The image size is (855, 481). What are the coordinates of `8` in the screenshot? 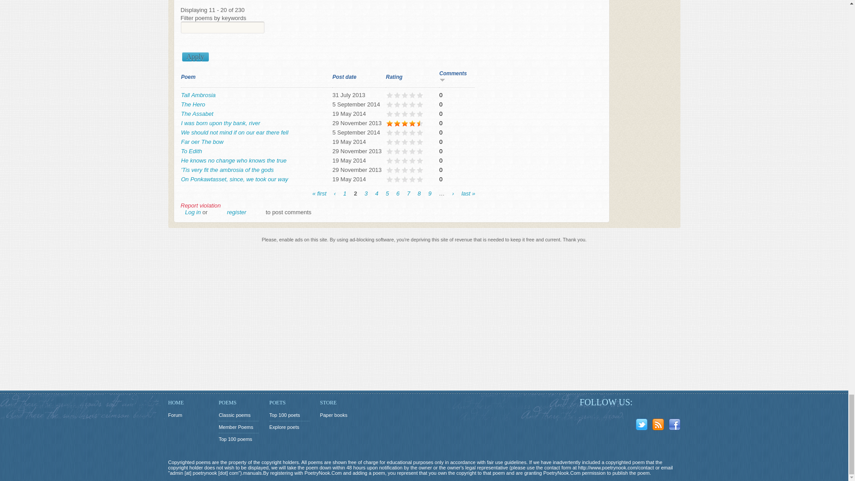 It's located at (419, 192).